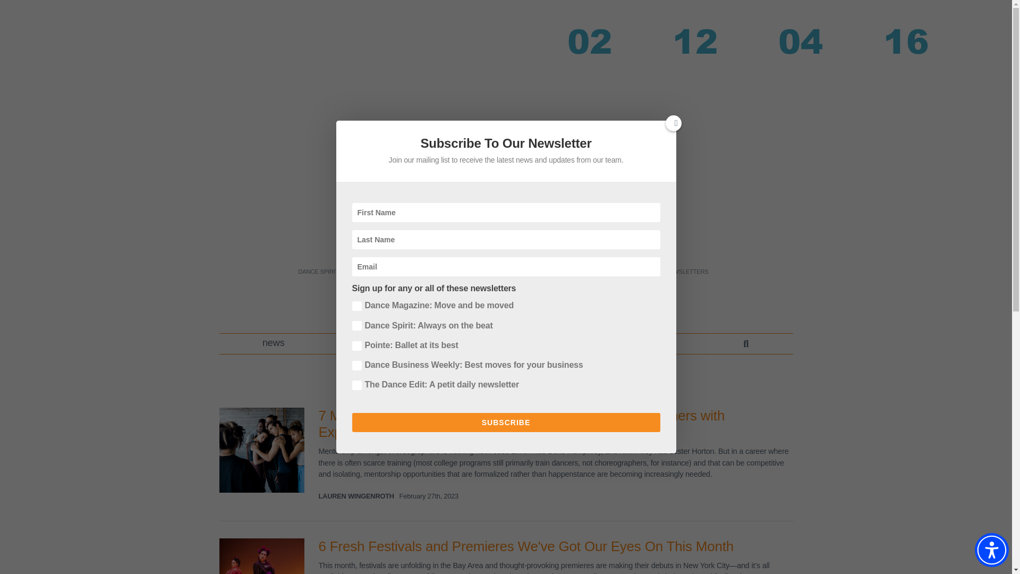  Describe the element at coordinates (356, 495) in the screenshot. I see `Posts by Lauren Wingenroth` at that location.